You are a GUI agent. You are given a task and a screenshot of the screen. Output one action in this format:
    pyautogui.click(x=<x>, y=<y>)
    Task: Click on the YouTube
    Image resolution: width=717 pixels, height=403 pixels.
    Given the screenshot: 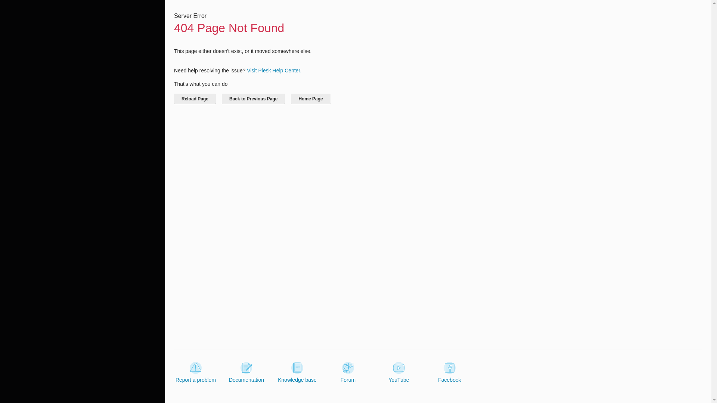 What is the action you would take?
    pyautogui.click(x=398, y=372)
    